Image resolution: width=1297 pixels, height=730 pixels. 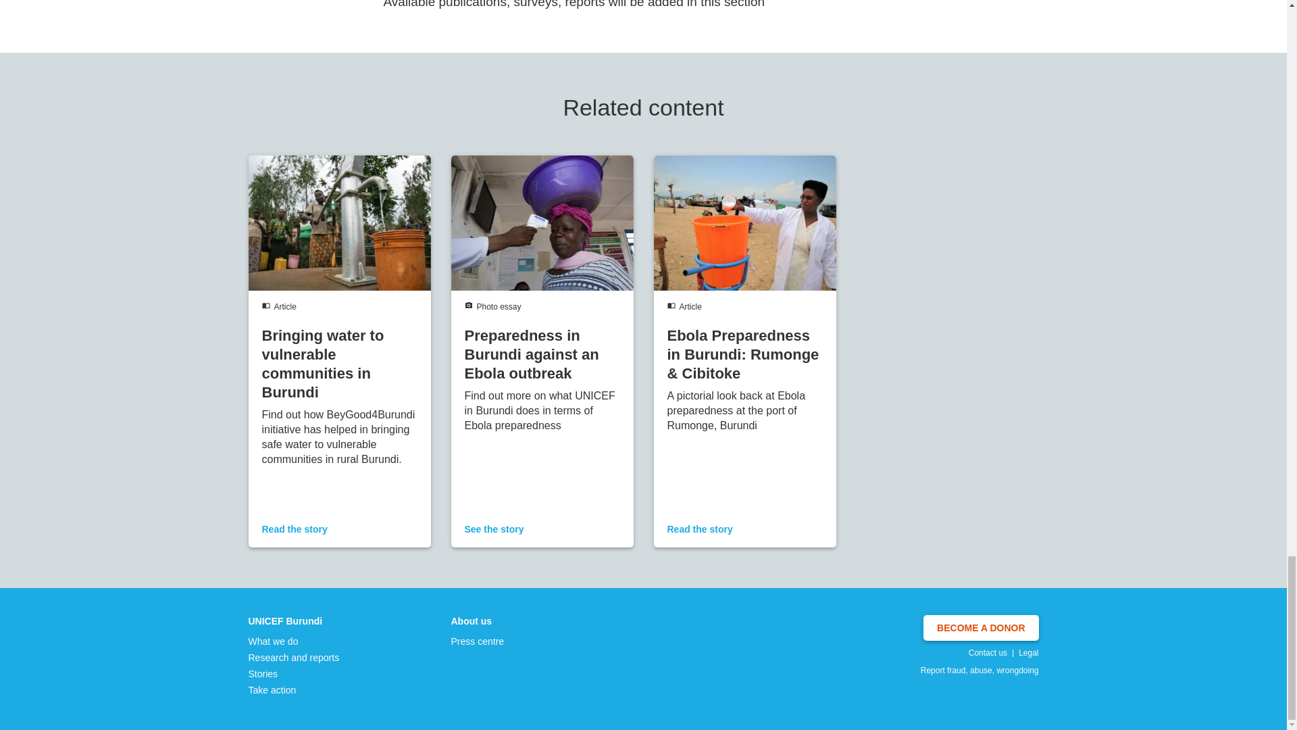 I want to click on Take action, so click(x=295, y=689).